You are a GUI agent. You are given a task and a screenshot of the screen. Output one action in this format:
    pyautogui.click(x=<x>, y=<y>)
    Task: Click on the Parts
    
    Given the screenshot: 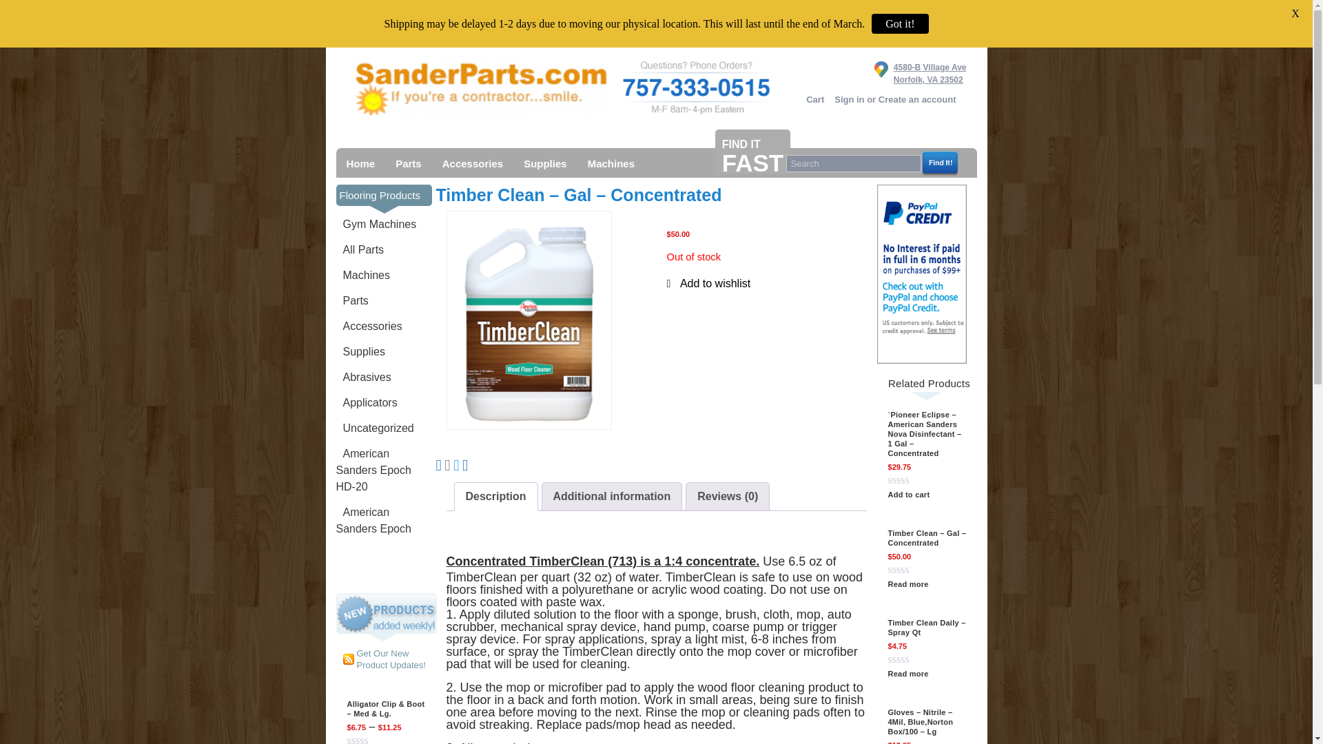 What is the action you would take?
    pyautogui.click(x=361, y=163)
    